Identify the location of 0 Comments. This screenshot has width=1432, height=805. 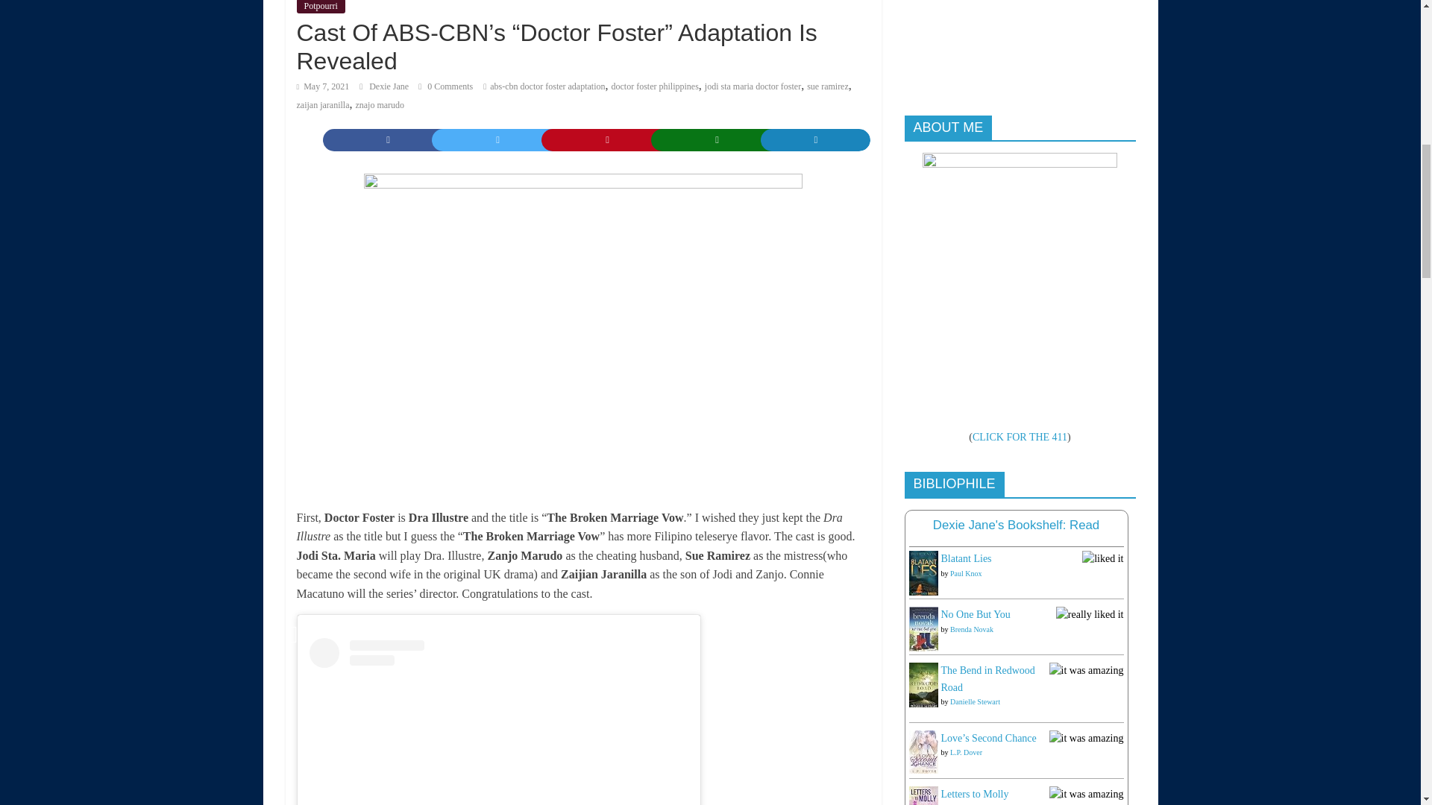
(445, 86).